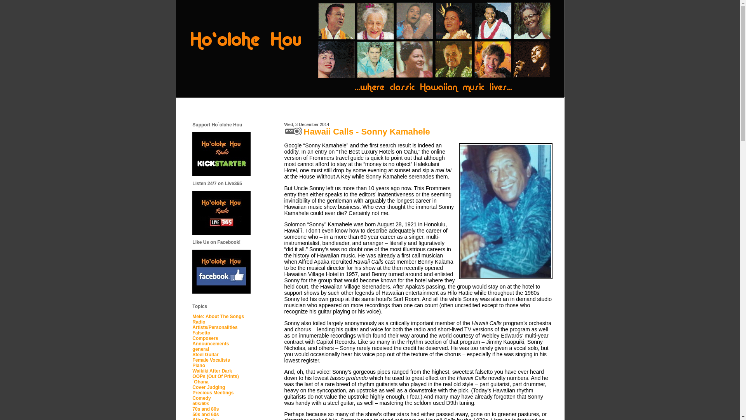 The image size is (746, 420). I want to click on Piano, so click(199, 366).